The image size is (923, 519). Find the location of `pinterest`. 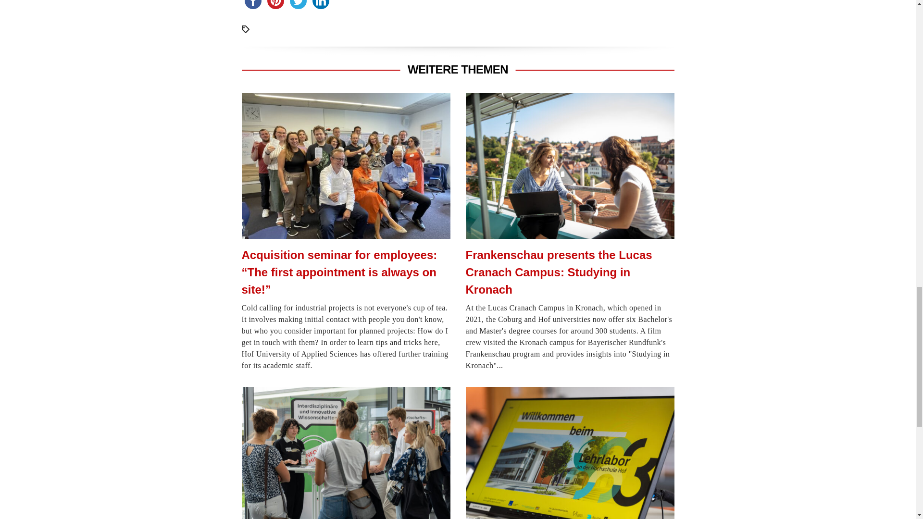

pinterest is located at coordinates (275, 6).